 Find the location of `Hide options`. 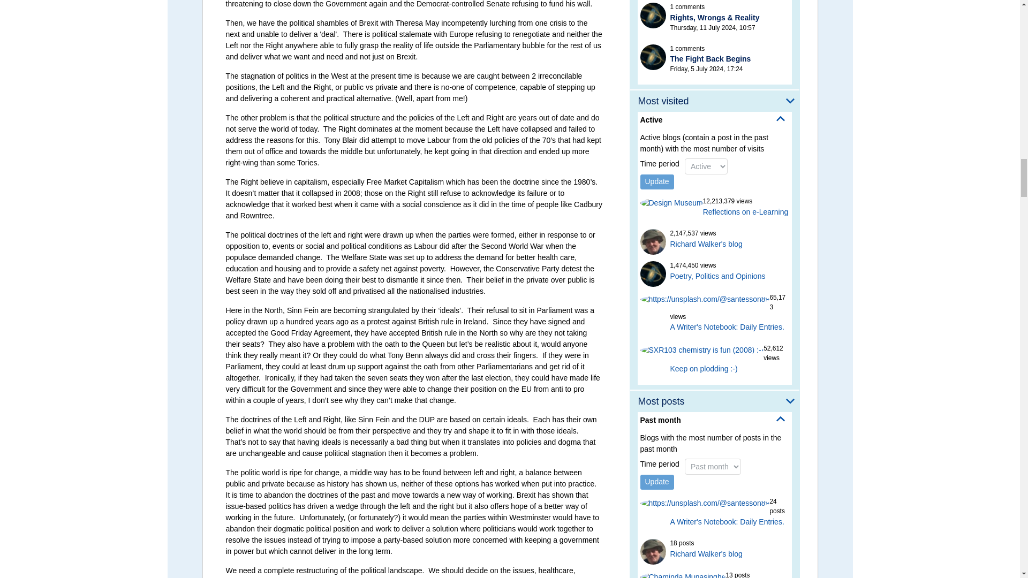

Hide options is located at coordinates (781, 119).